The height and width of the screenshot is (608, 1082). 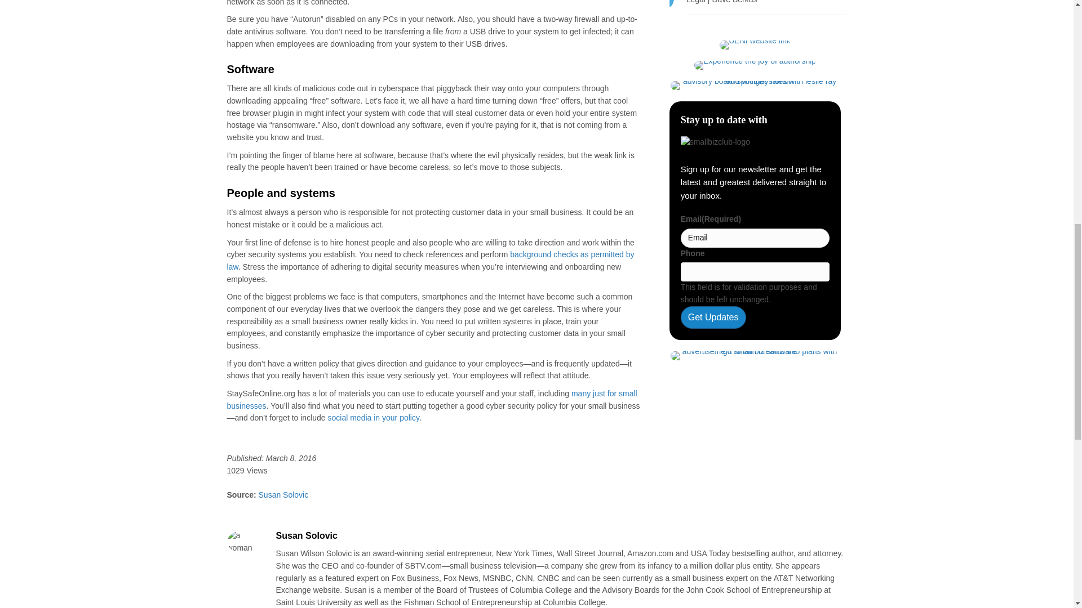 What do you see at coordinates (755, 65) in the screenshot?
I see `IG Post 2` at bounding box center [755, 65].